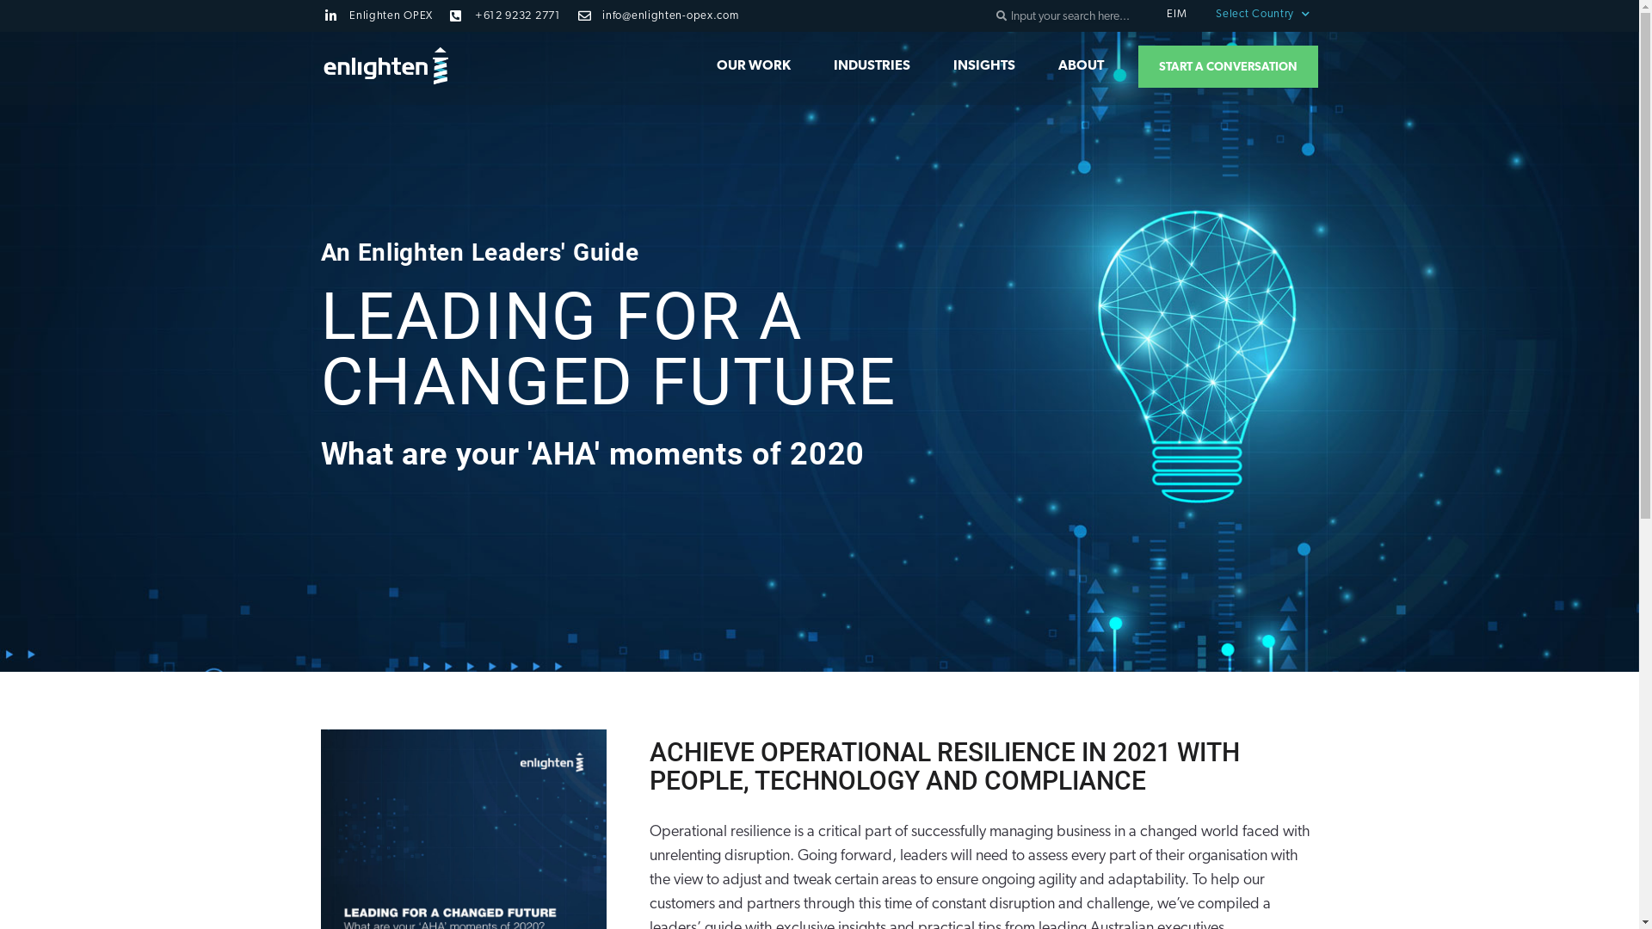 The width and height of the screenshot is (1652, 929). I want to click on ABOUT, so click(1081, 66).